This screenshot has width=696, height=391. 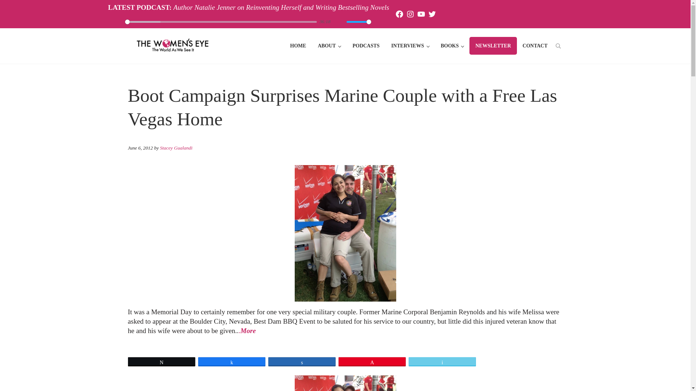 What do you see at coordinates (410, 46) in the screenshot?
I see `INTERVIEWS` at bounding box center [410, 46].